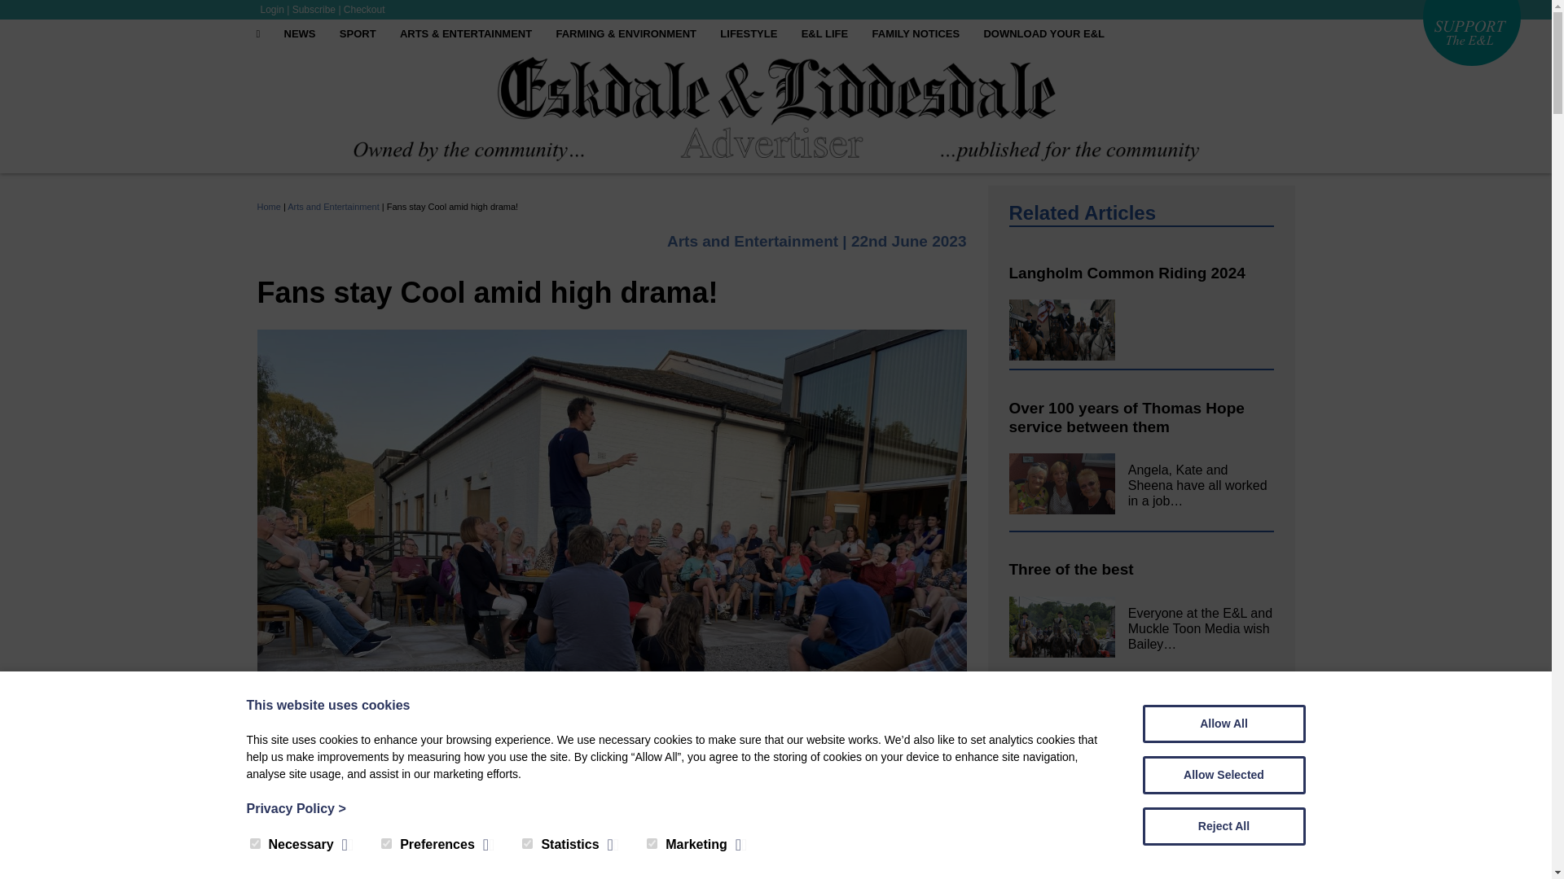  I want to click on marketing, so click(652, 843).